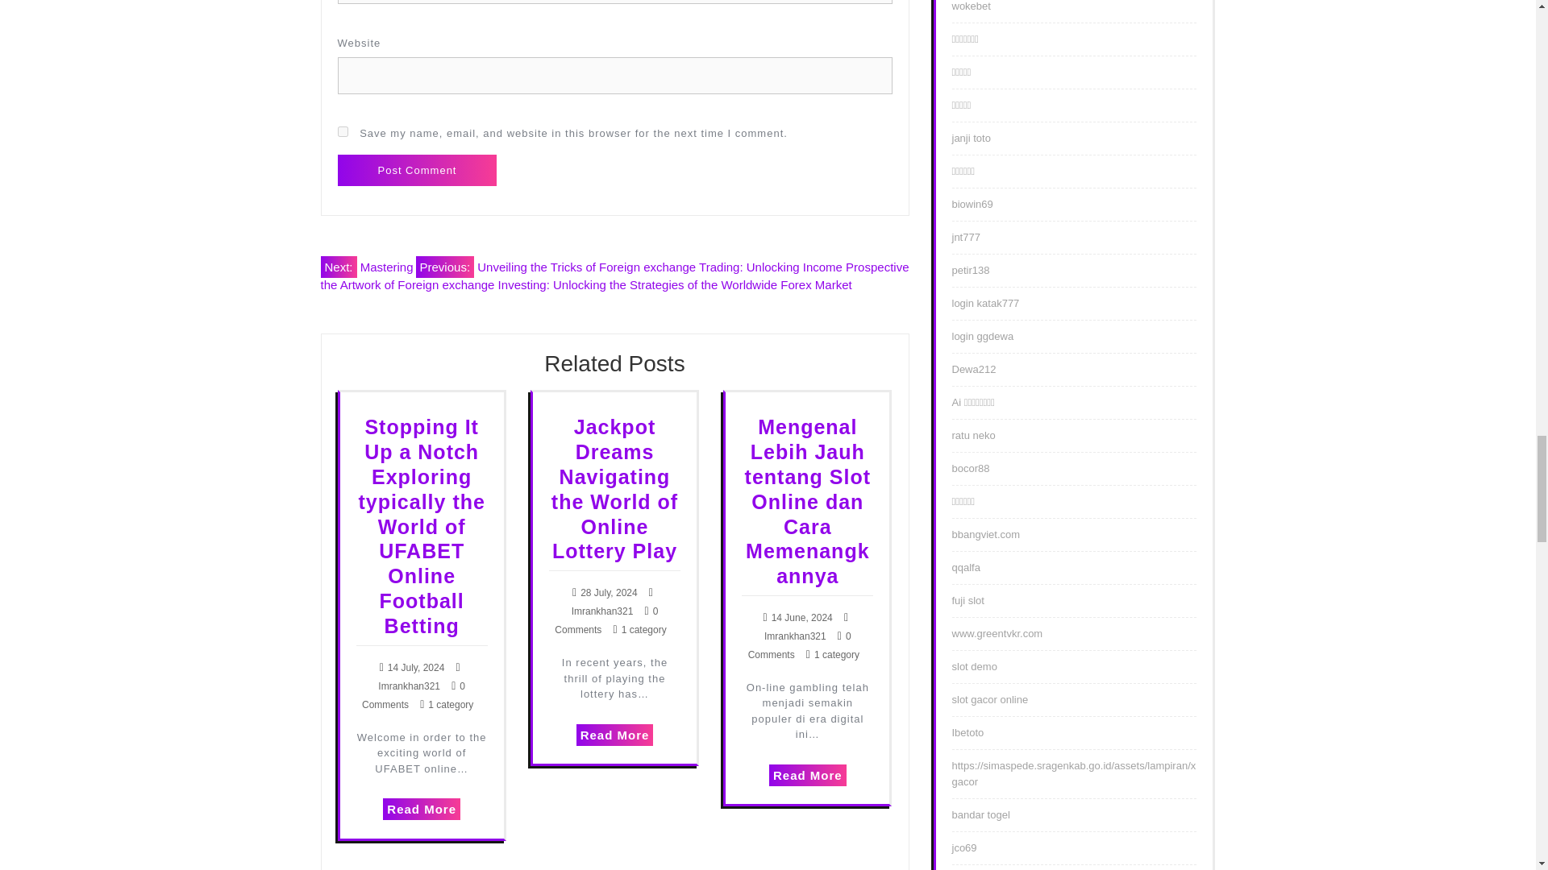 Image resolution: width=1548 pixels, height=870 pixels. Describe the element at coordinates (614, 488) in the screenshot. I see `Jackpot Dreams Navigating the World of Online Lottery Play` at that location.